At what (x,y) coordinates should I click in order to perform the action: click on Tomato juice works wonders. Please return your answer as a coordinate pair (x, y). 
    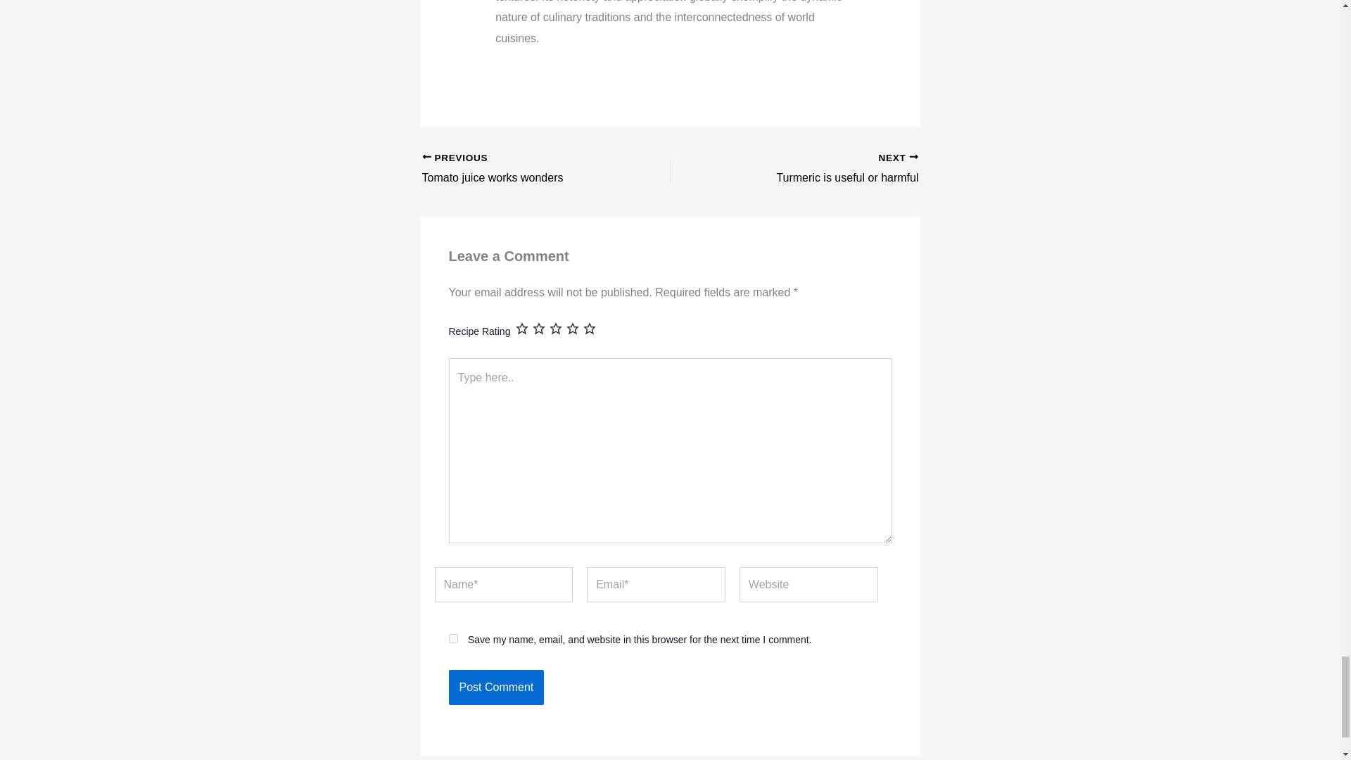
    Looking at the image, I should click on (521, 169).